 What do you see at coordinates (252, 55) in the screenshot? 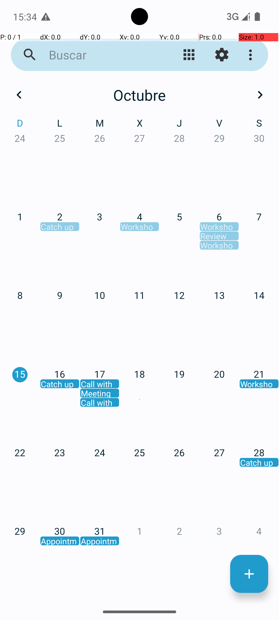
I see `Más opciones` at bounding box center [252, 55].